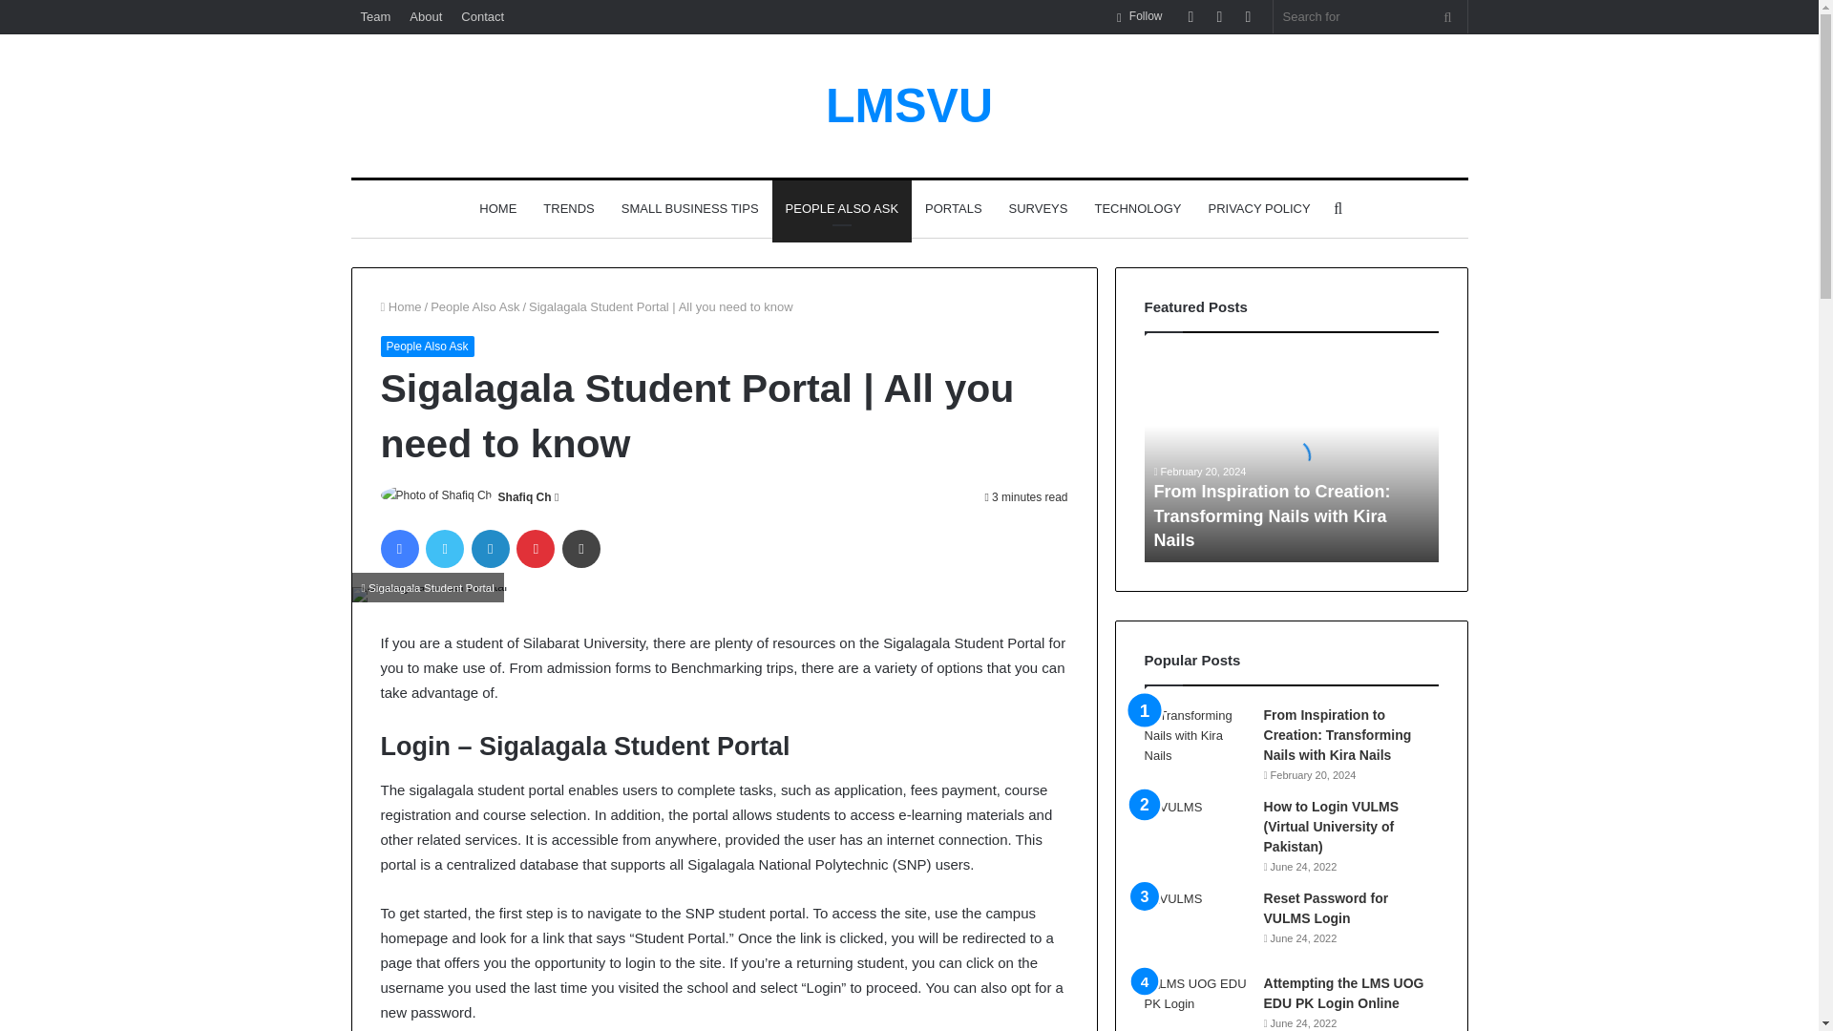  Describe the element at coordinates (426, 346) in the screenshot. I see `People Also Ask` at that location.